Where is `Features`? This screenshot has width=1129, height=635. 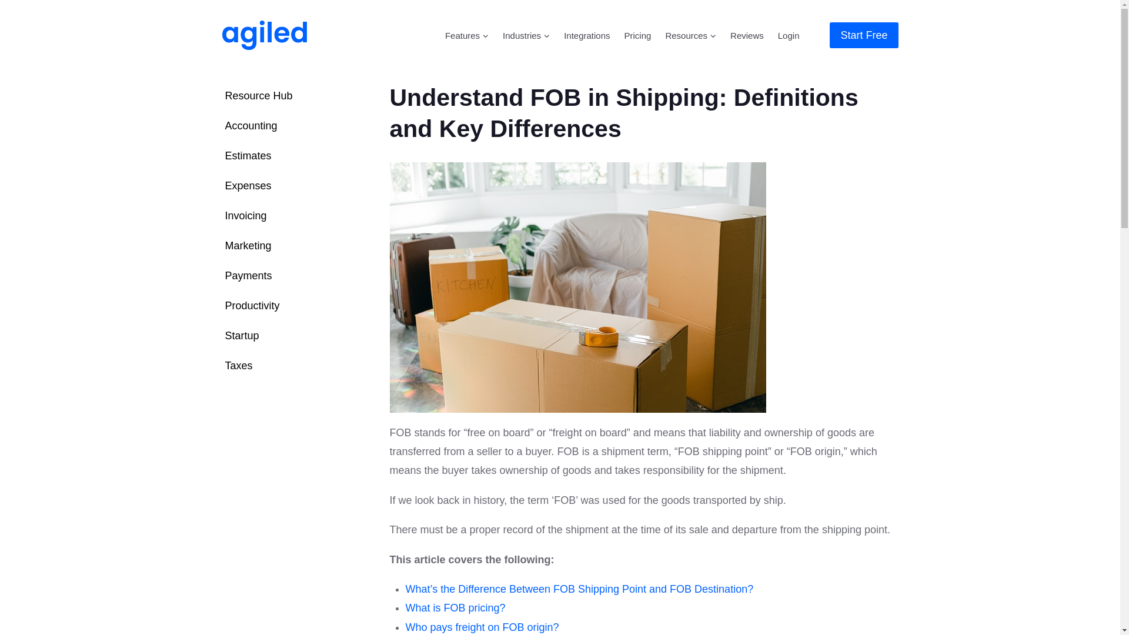 Features is located at coordinates (466, 35).